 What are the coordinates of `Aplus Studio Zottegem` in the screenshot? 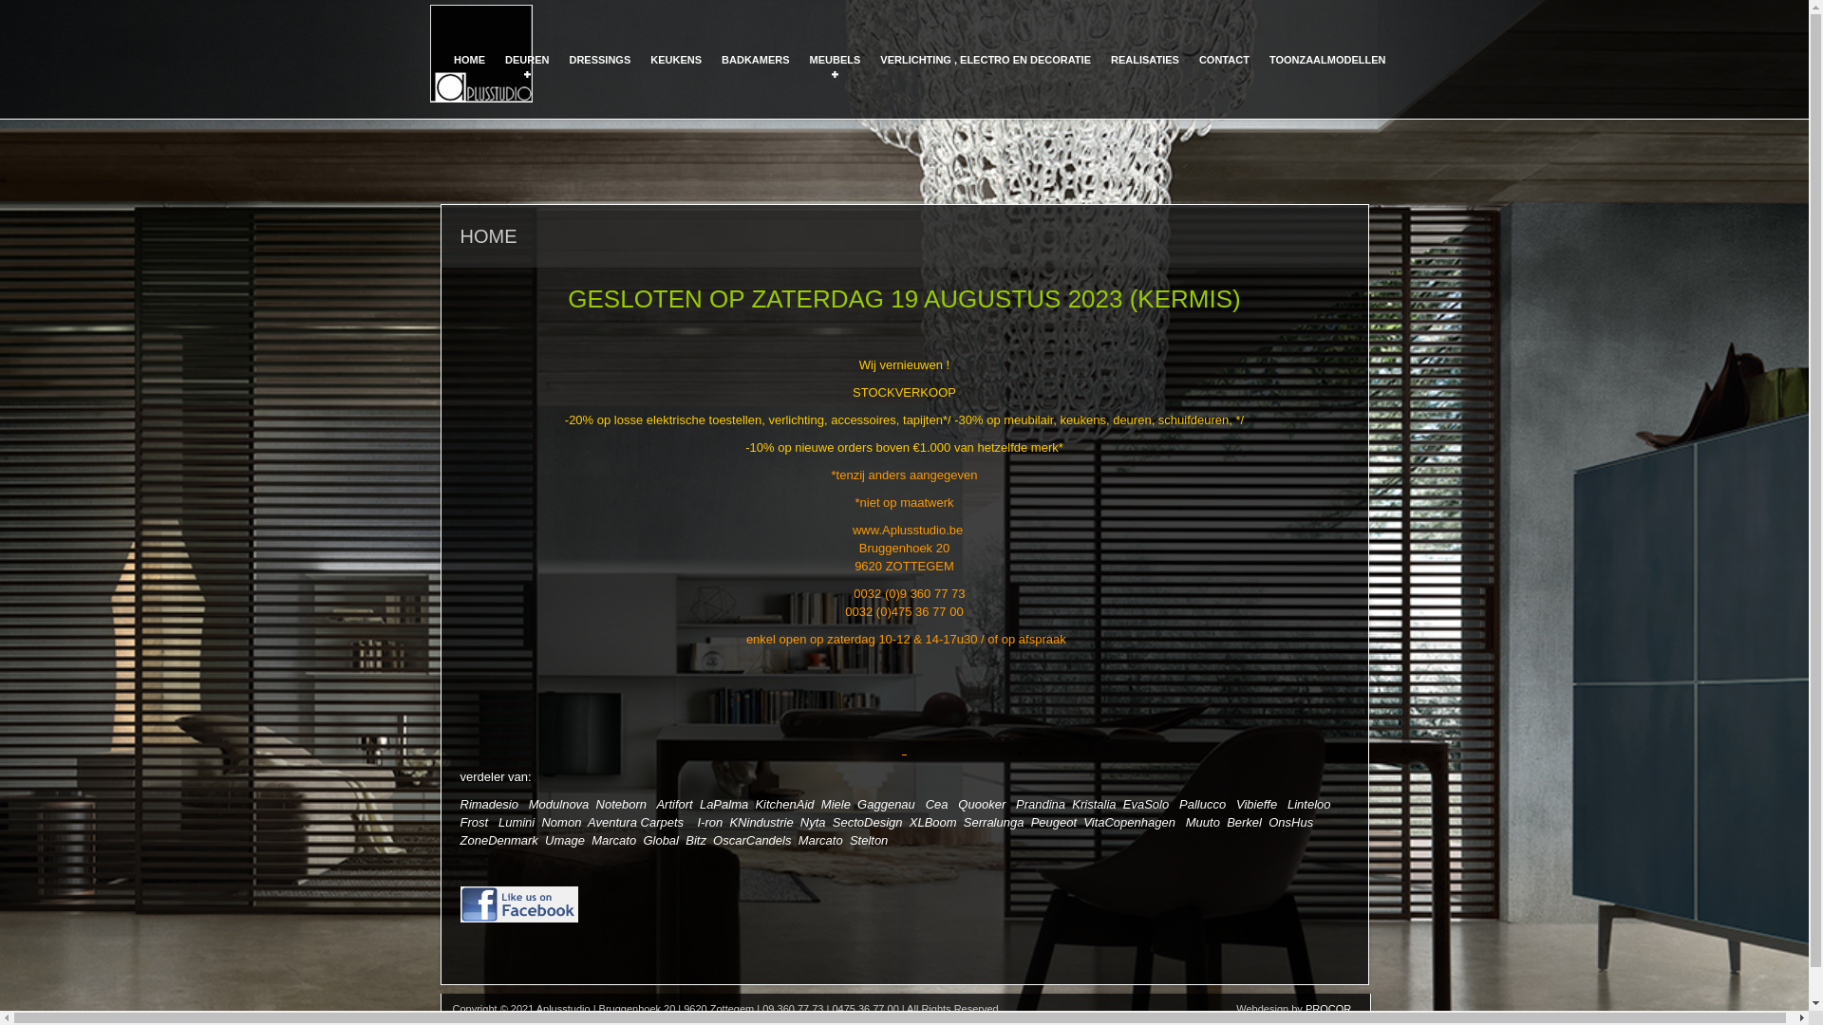 It's located at (480, 55).